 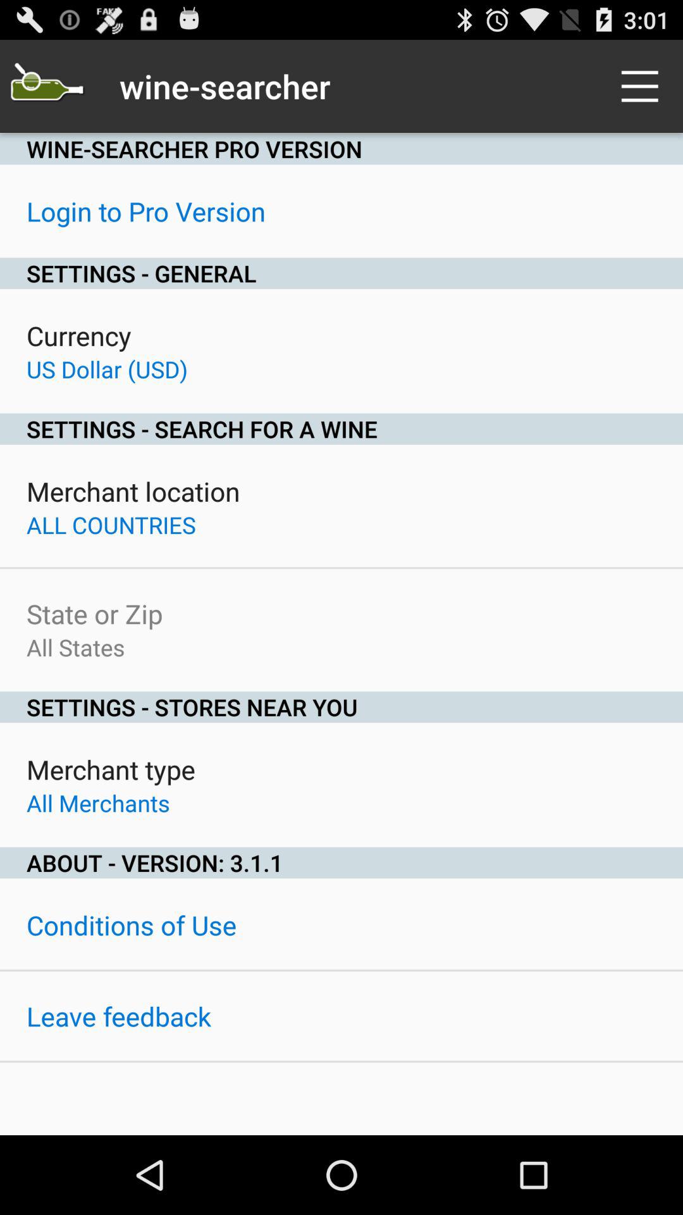 What do you see at coordinates (111, 525) in the screenshot?
I see `flip until the all countries item` at bounding box center [111, 525].